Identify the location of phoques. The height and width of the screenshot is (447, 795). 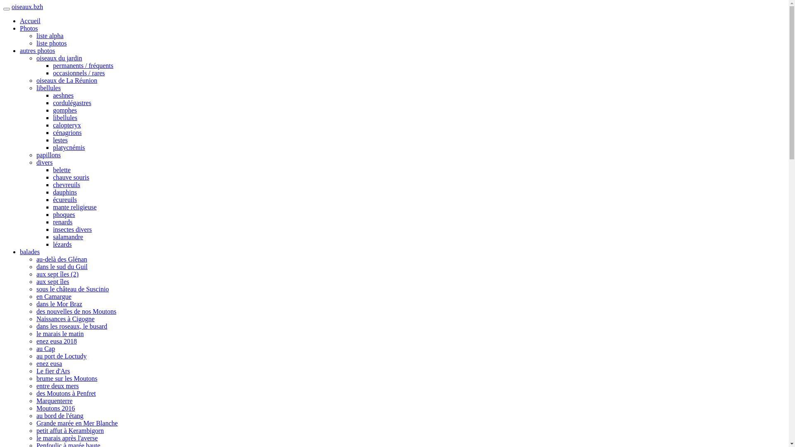
(64, 214).